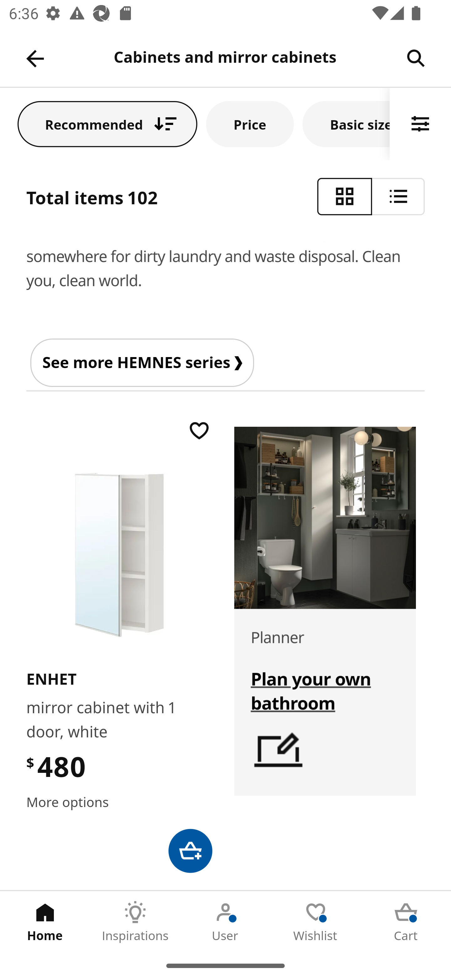 This screenshot has height=979, width=451. What do you see at coordinates (316, 922) in the screenshot?
I see `Wishlist
Tab 4 of 5` at bounding box center [316, 922].